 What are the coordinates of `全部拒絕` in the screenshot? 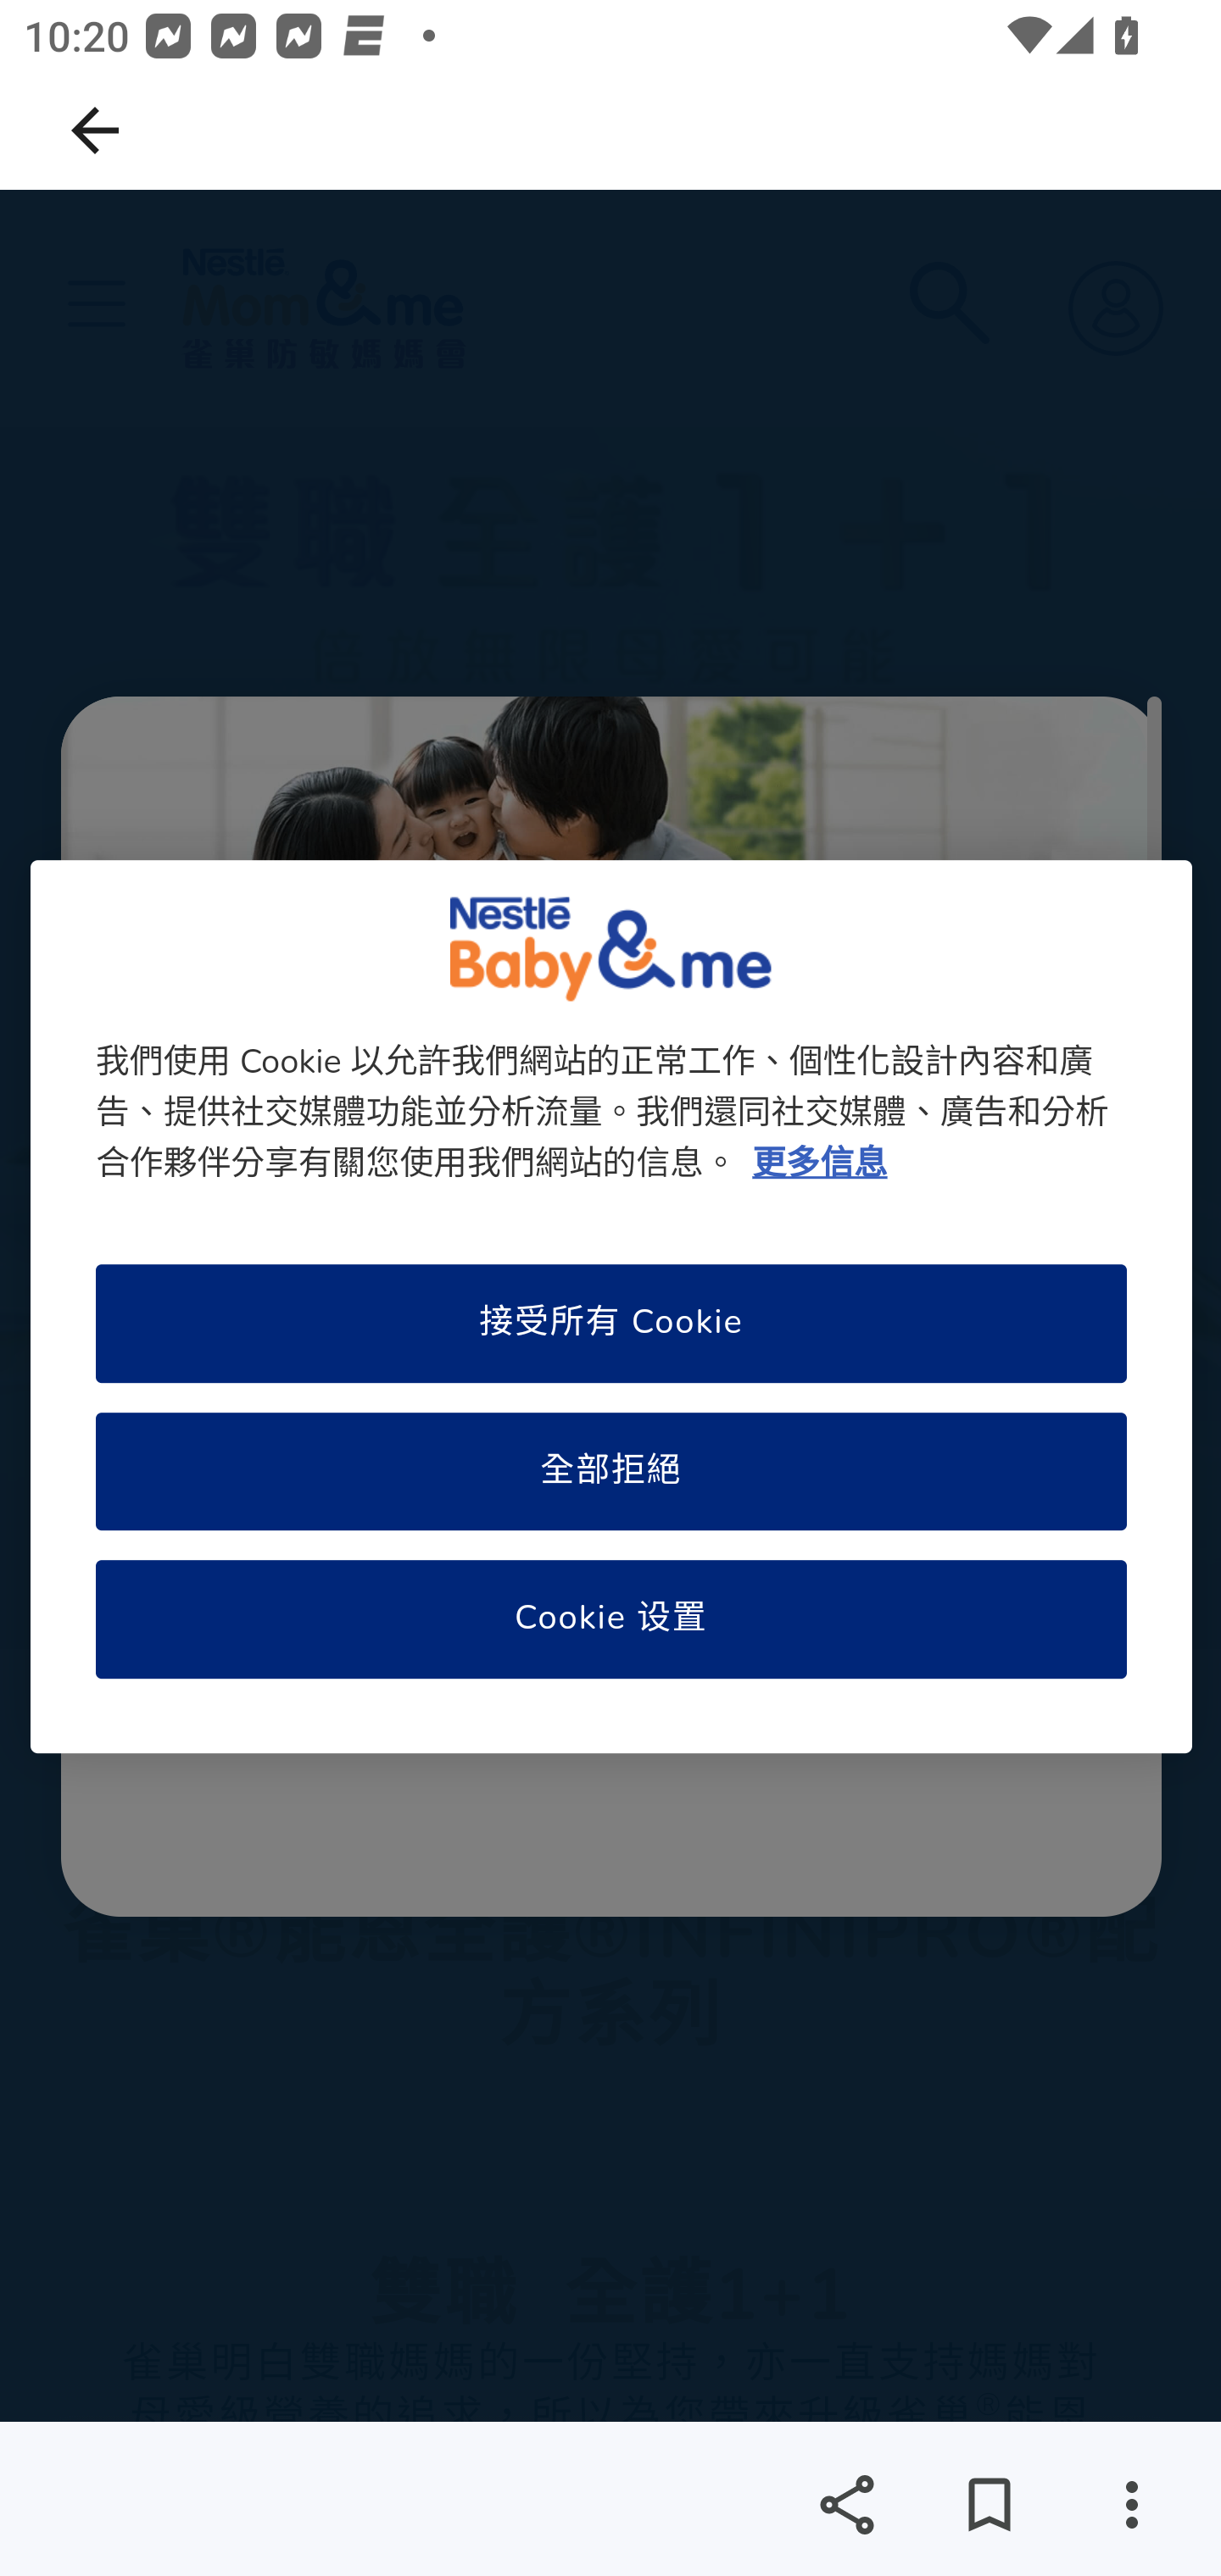 It's located at (611, 1471).